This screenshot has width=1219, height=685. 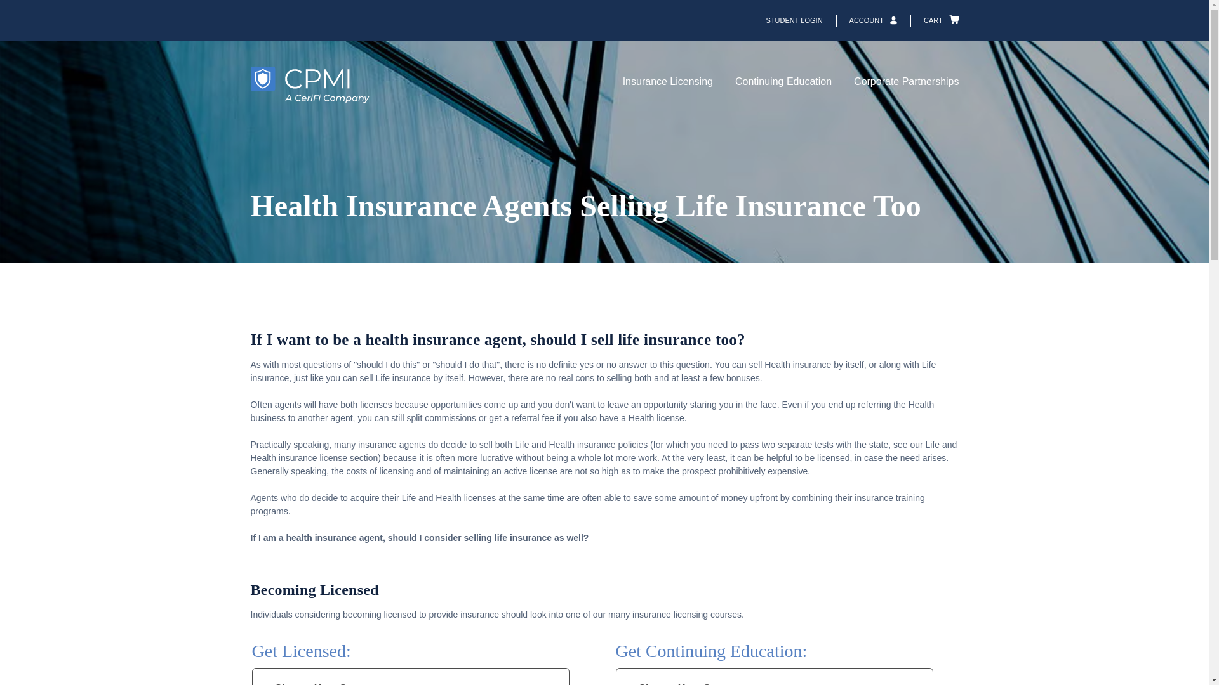 What do you see at coordinates (668, 85) in the screenshot?
I see `Insurance Licensing` at bounding box center [668, 85].